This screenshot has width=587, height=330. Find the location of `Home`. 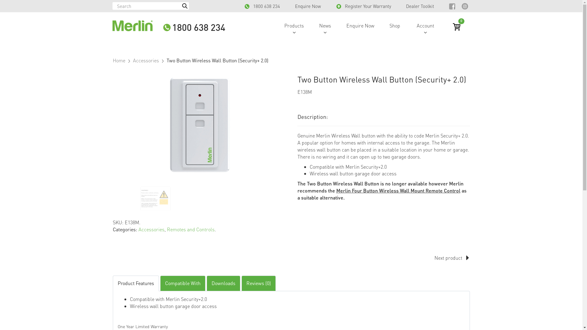

Home is located at coordinates (119, 60).